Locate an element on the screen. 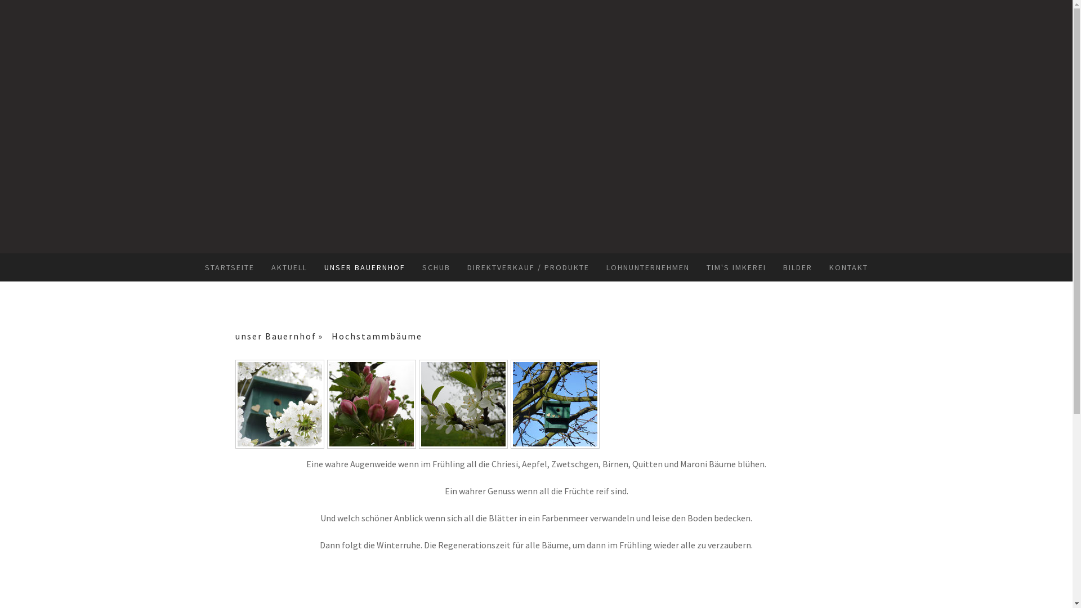  UNSER BAUERNHOF is located at coordinates (364, 267).